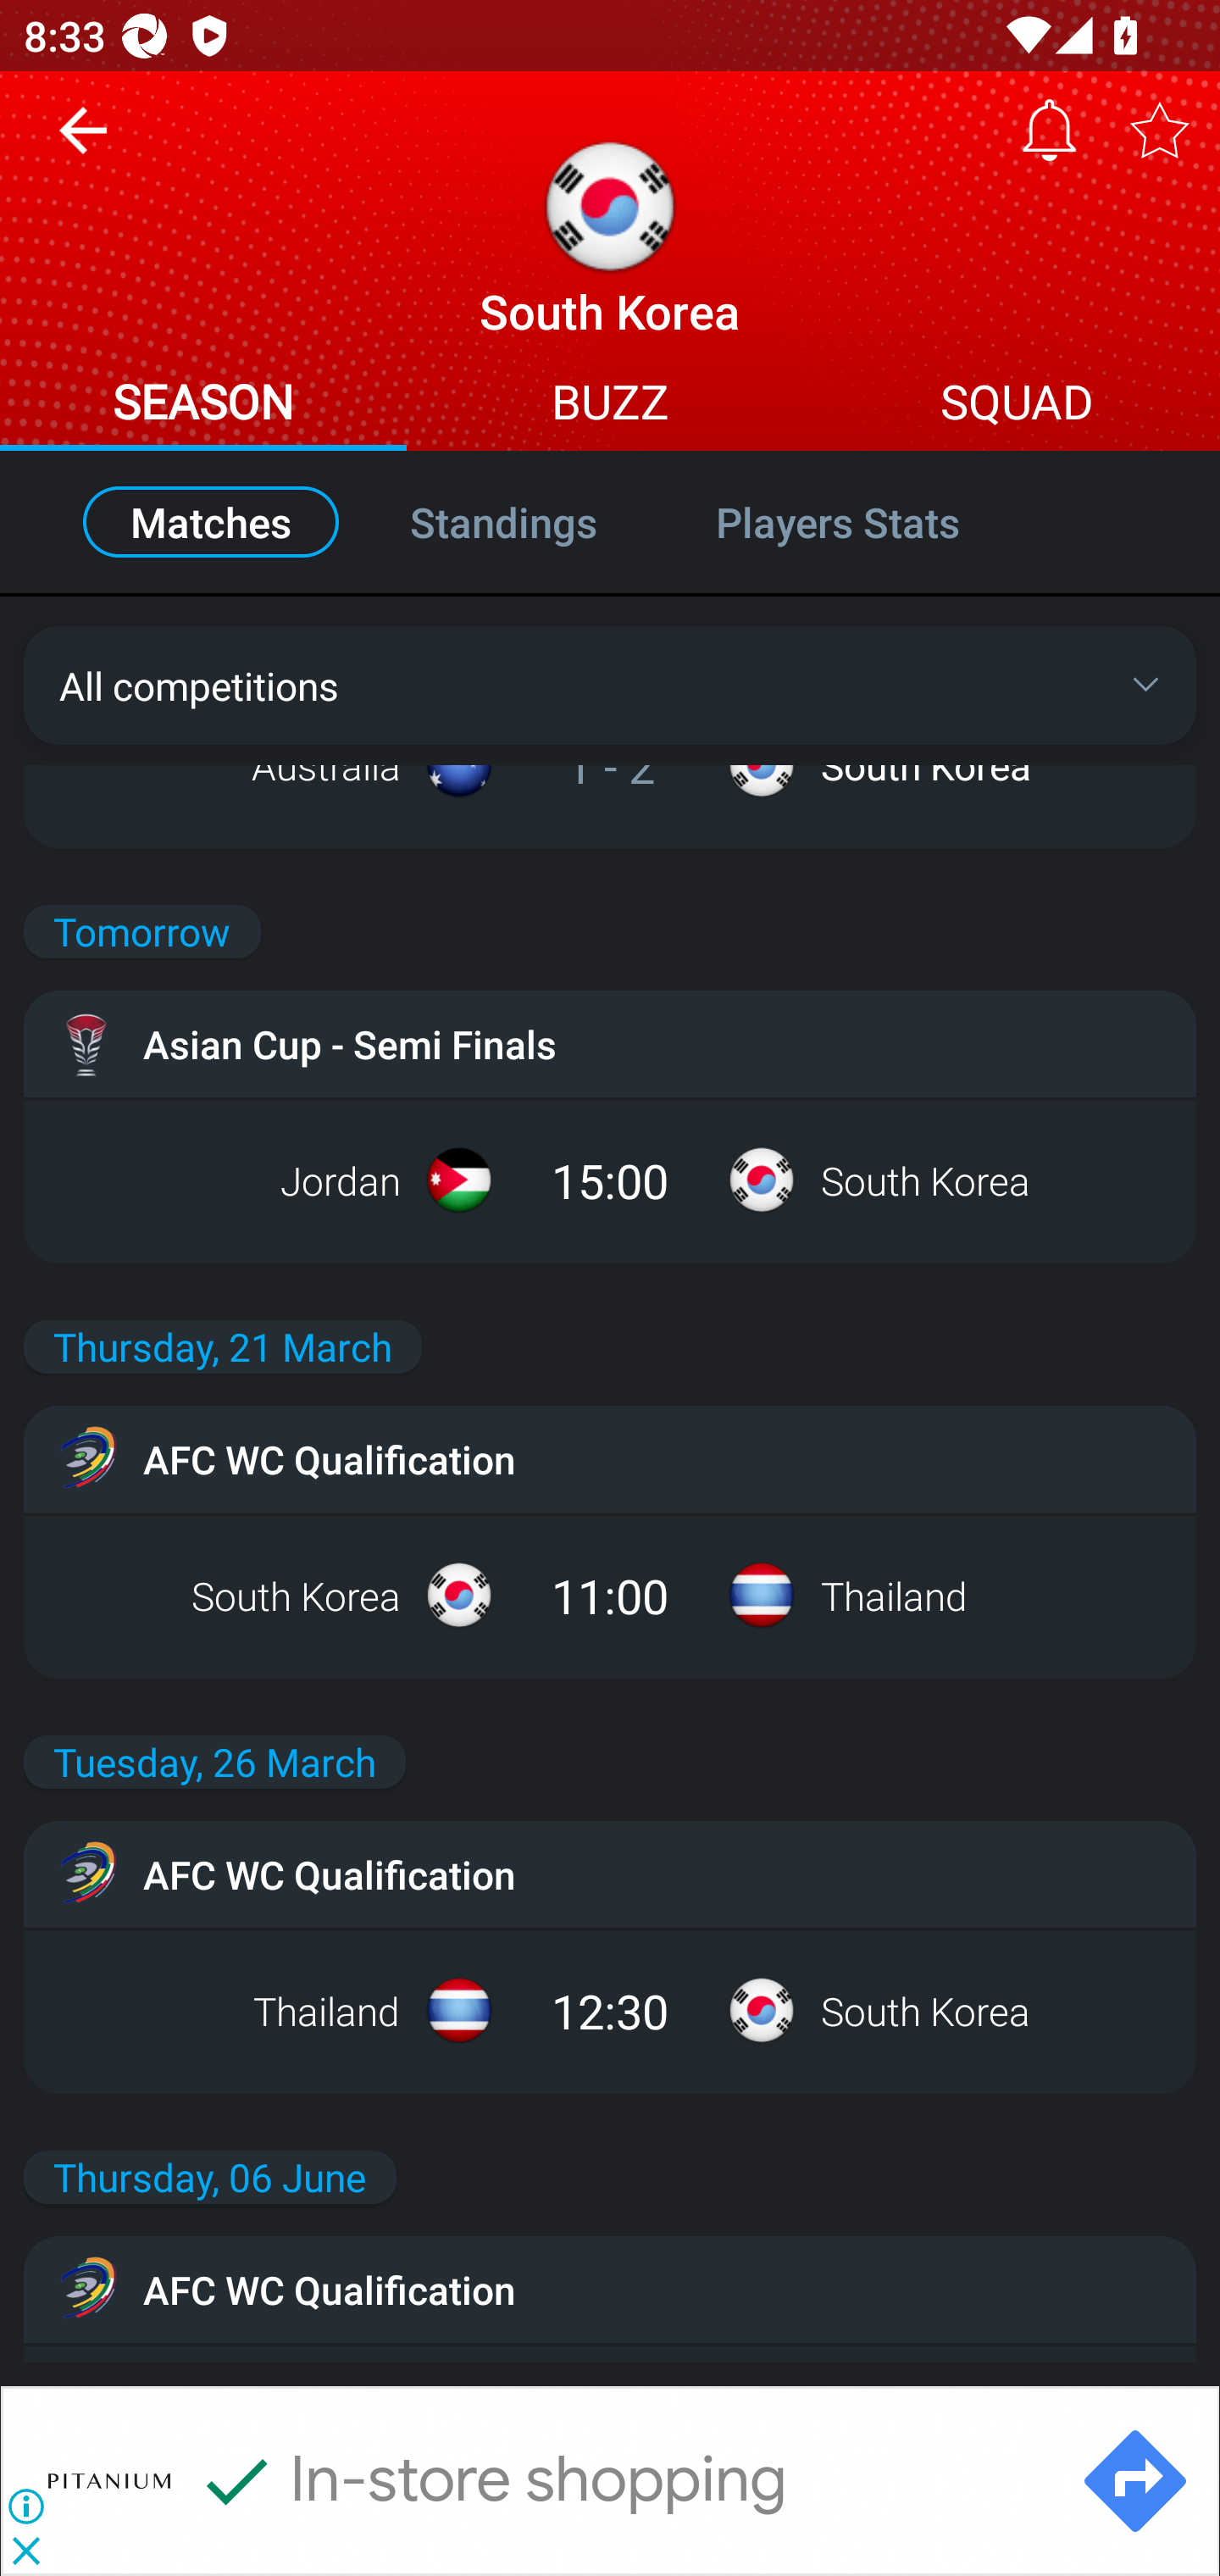 Image resolution: width=1220 pixels, height=2576 pixels. Describe the element at coordinates (1017, 405) in the screenshot. I see `SQUAD` at that location.